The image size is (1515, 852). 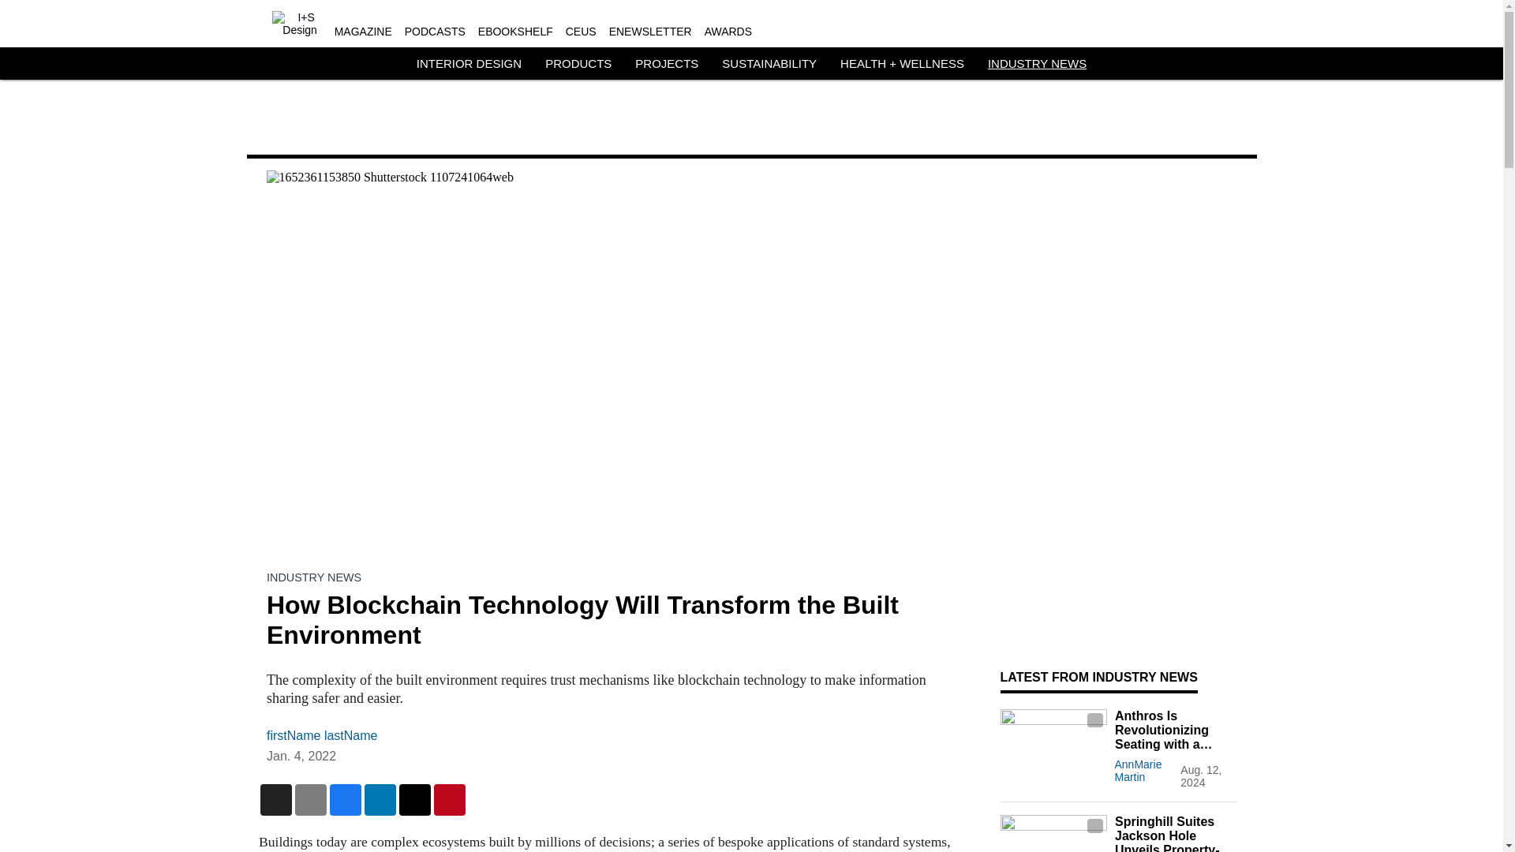 I want to click on CEUS, so click(x=581, y=32).